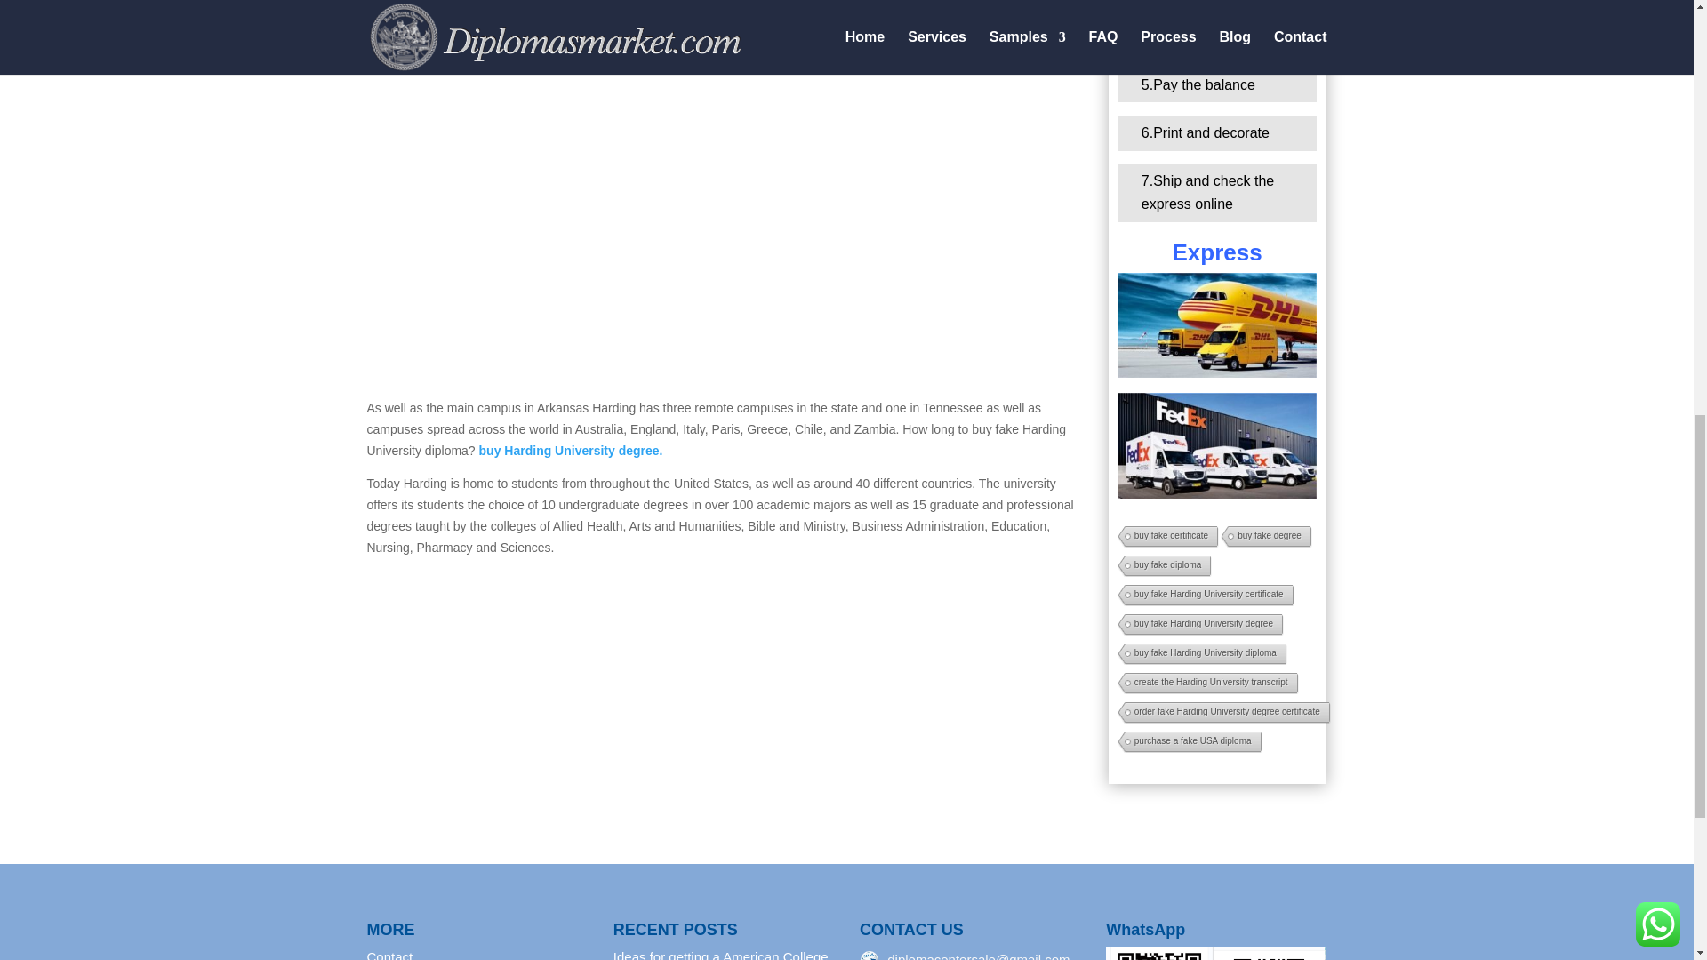 Image resolution: width=1707 pixels, height=960 pixels. Describe the element at coordinates (571, 450) in the screenshot. I see `buy Harding University degree.` at that location.